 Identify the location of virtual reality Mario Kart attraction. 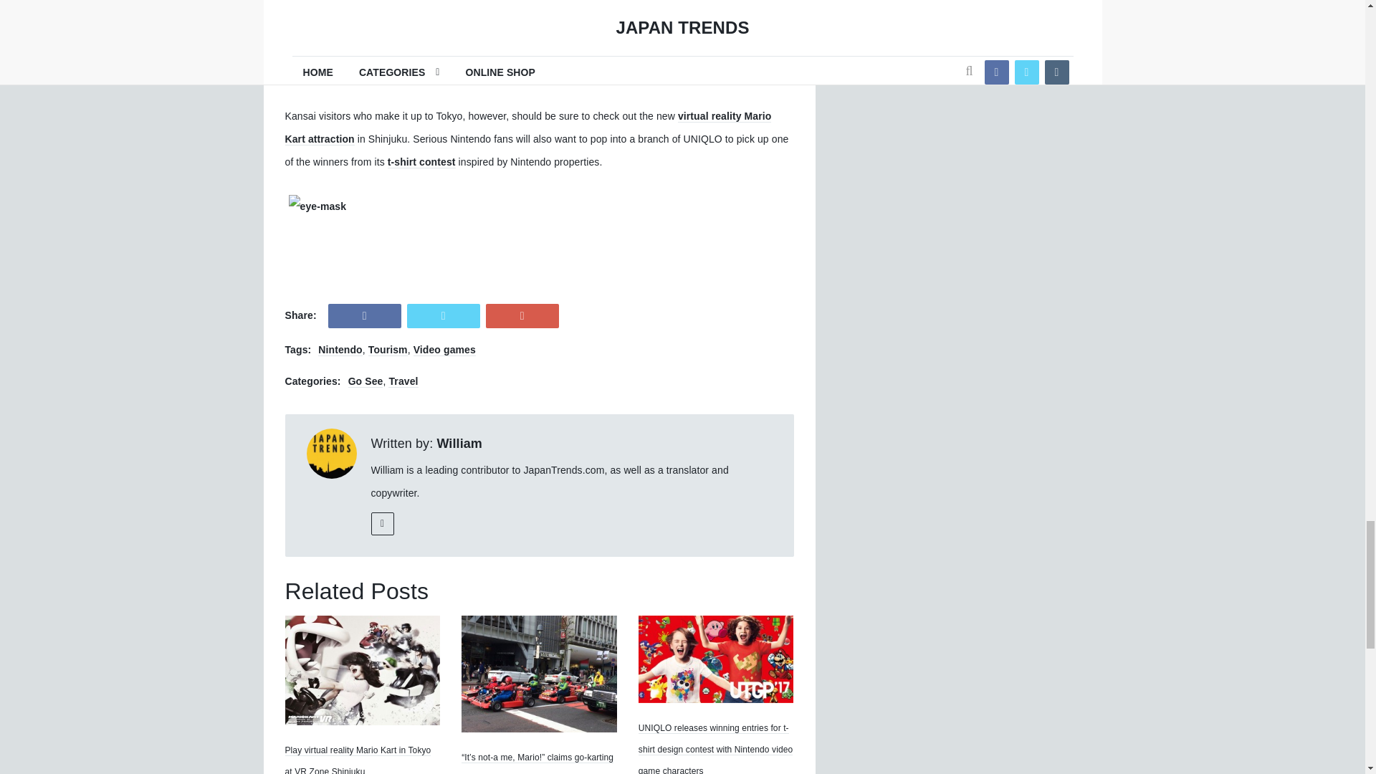
(528, 128).